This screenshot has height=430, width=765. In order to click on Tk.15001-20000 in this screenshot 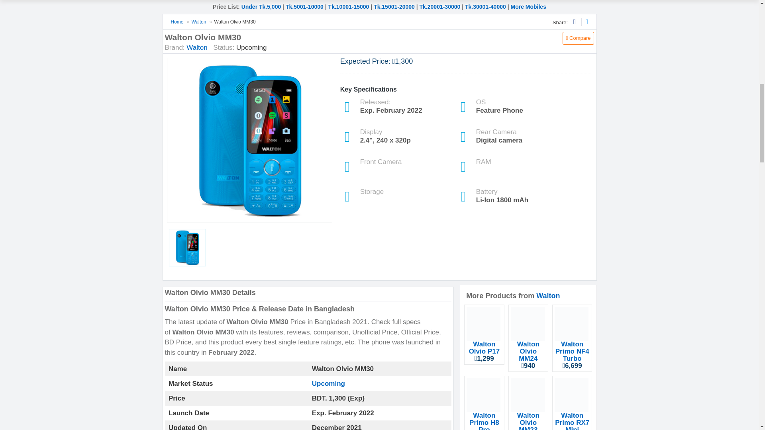, I will do `click(394, 6)`.